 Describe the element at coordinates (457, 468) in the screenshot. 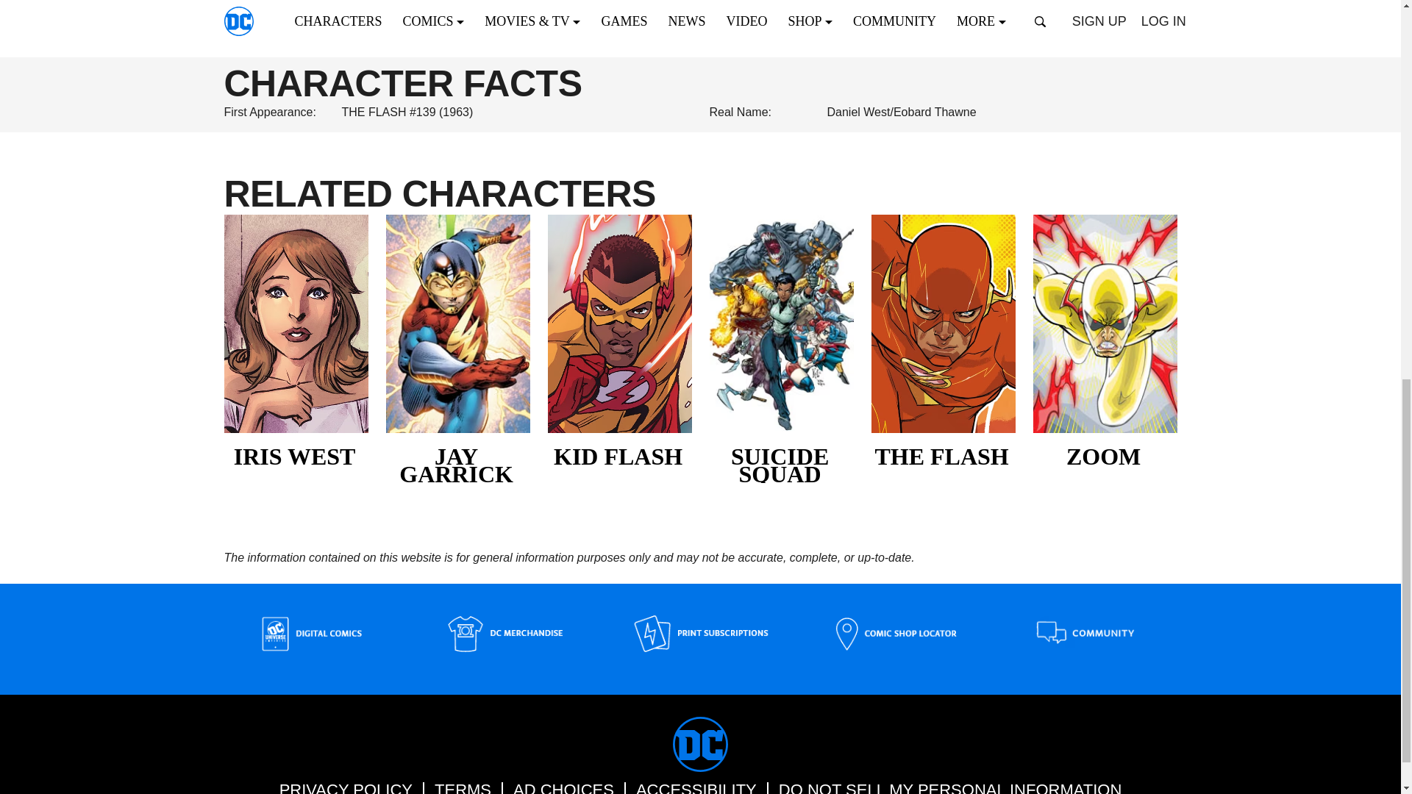

I see `Jay Garrick` at that location.